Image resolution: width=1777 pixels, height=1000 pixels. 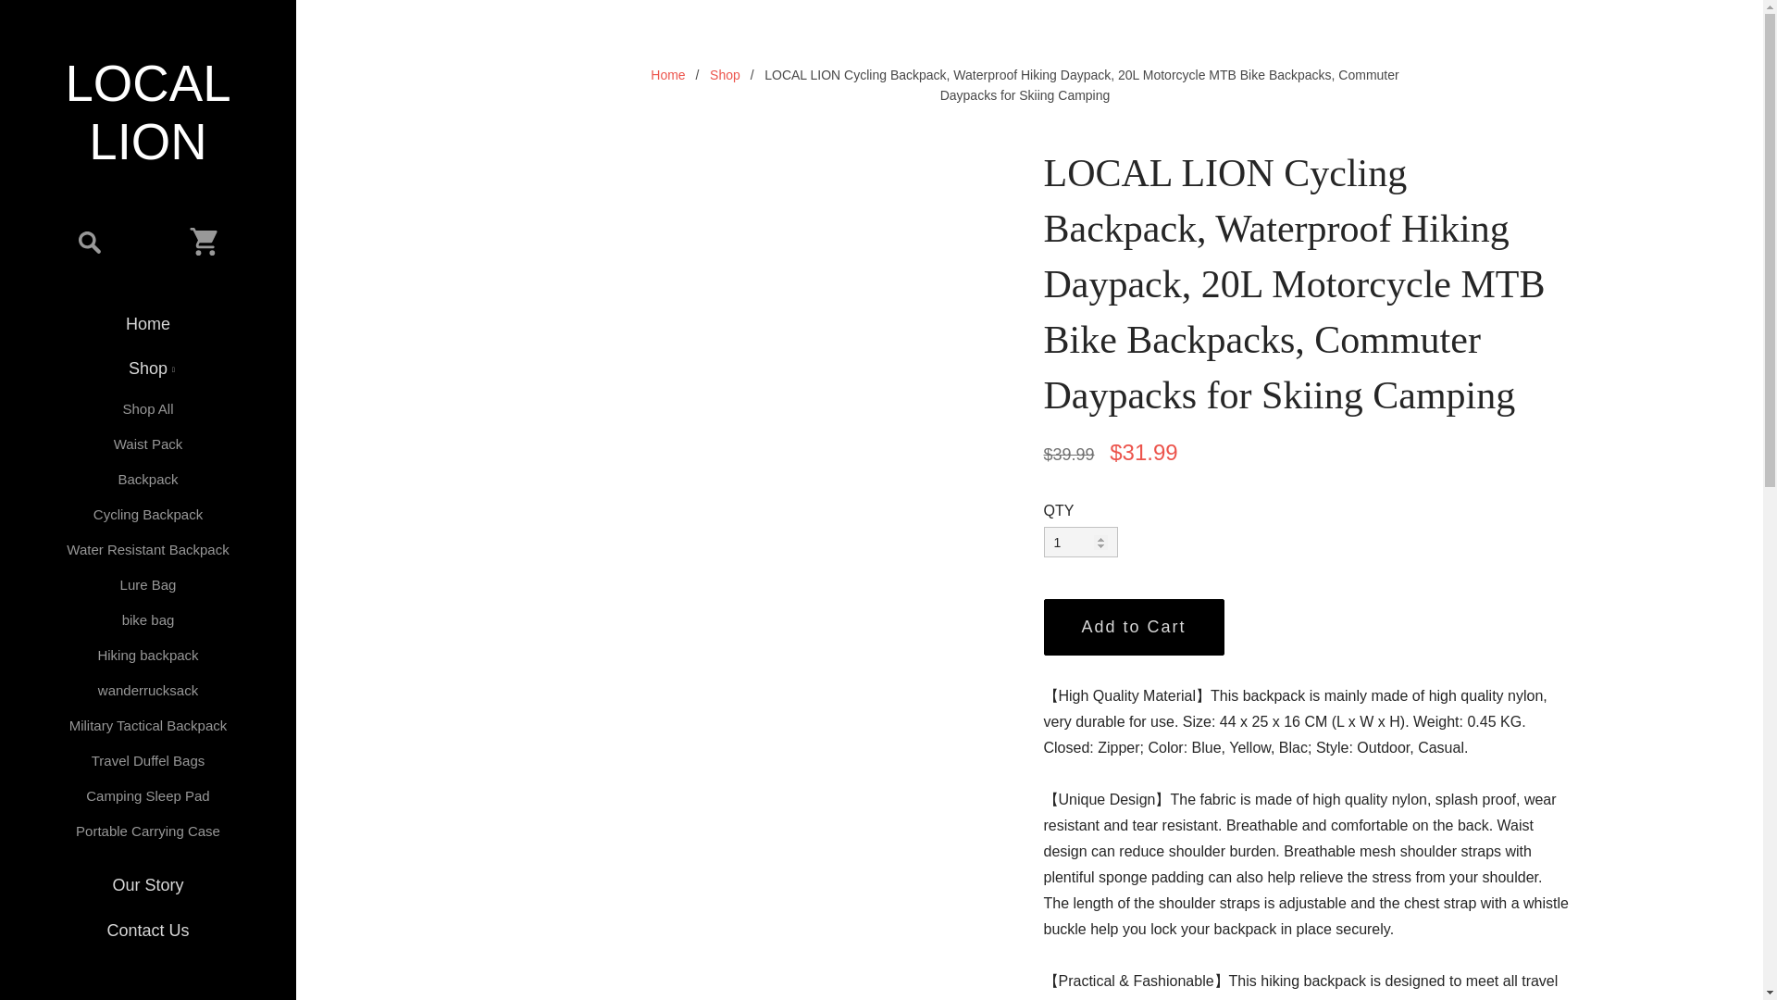 What do you see at coordinates (1134, 627) in the screenshot?
I see `Add to Cart` at bounding box center [1134, 627].